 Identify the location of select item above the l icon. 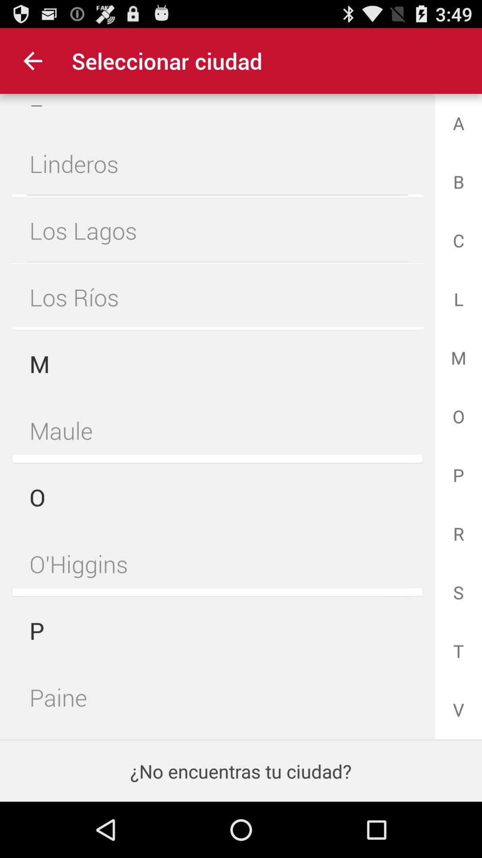
(33, 61).